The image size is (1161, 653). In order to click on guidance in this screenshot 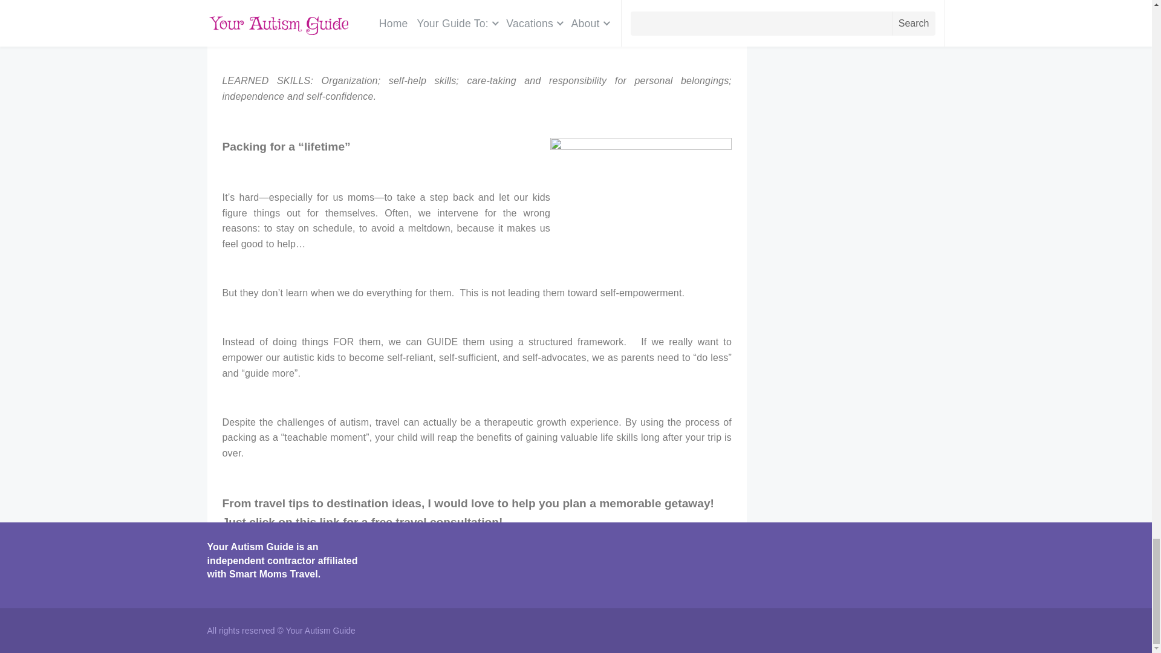, I will do `click(395, 612)`.